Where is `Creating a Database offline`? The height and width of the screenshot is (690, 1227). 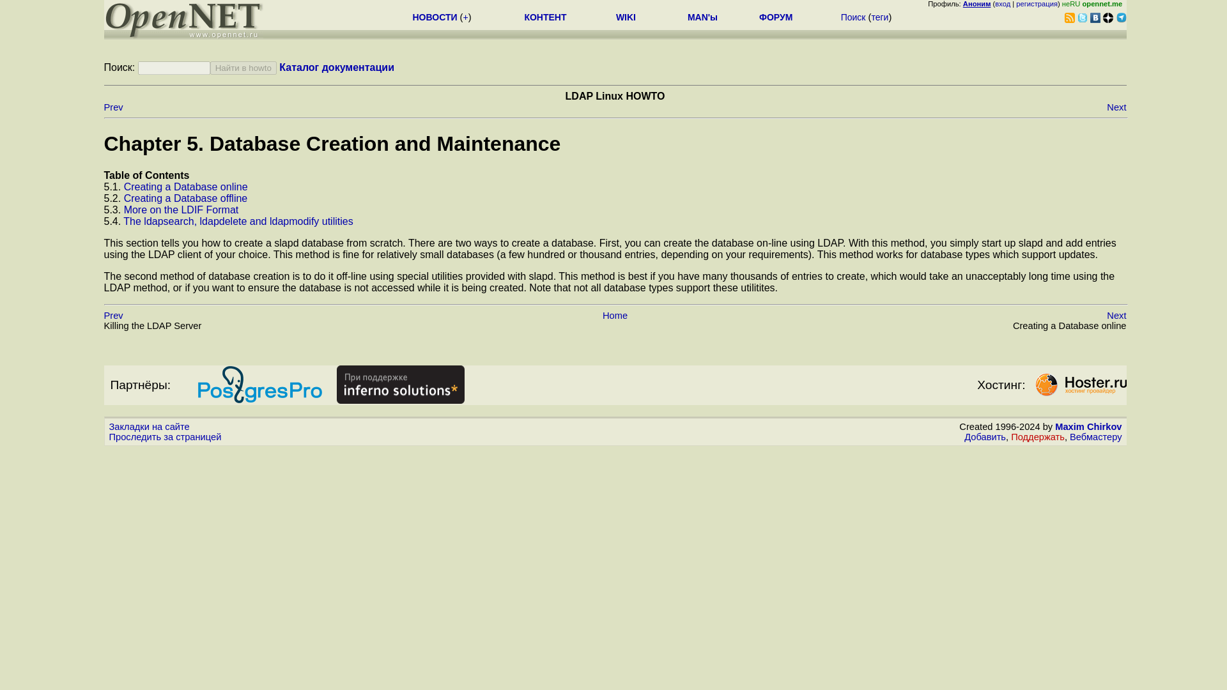
Creating a Database offline is located at coordinates (185, 198).